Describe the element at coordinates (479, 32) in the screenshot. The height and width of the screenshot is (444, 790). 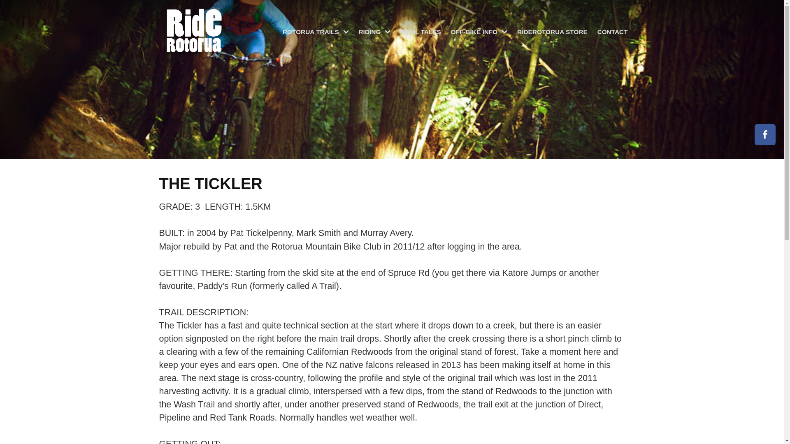
I see `OFF-BIKE INFO` at that location.